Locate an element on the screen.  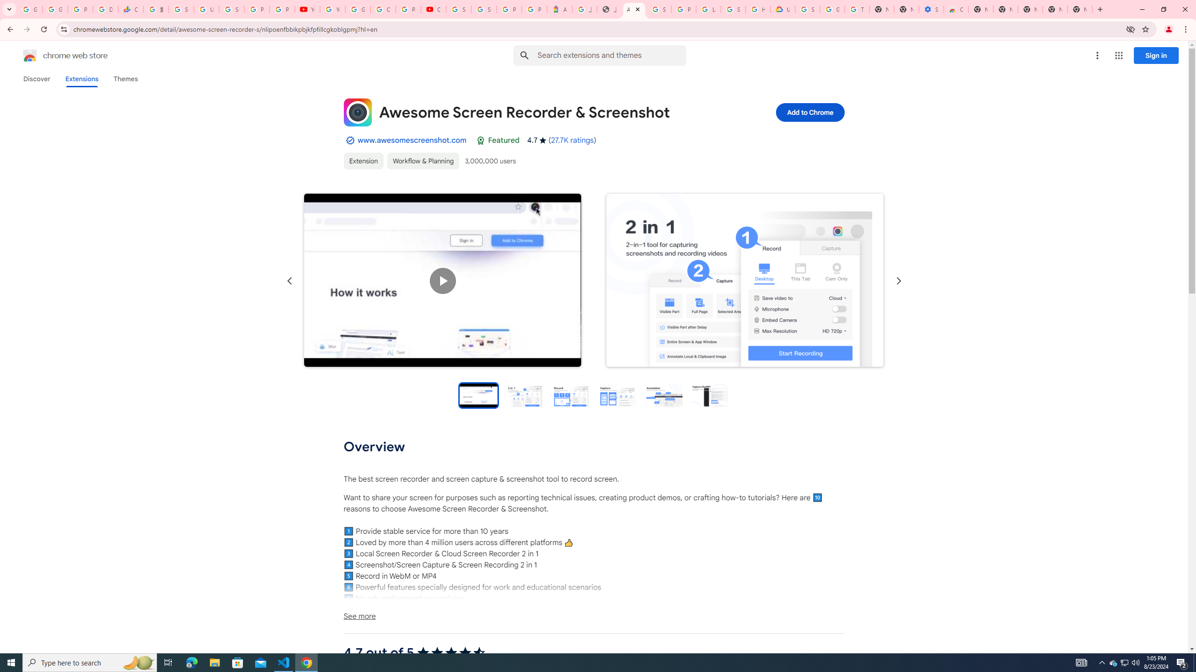
Google Workspace Admin Community is located at coordinates (30, 9).